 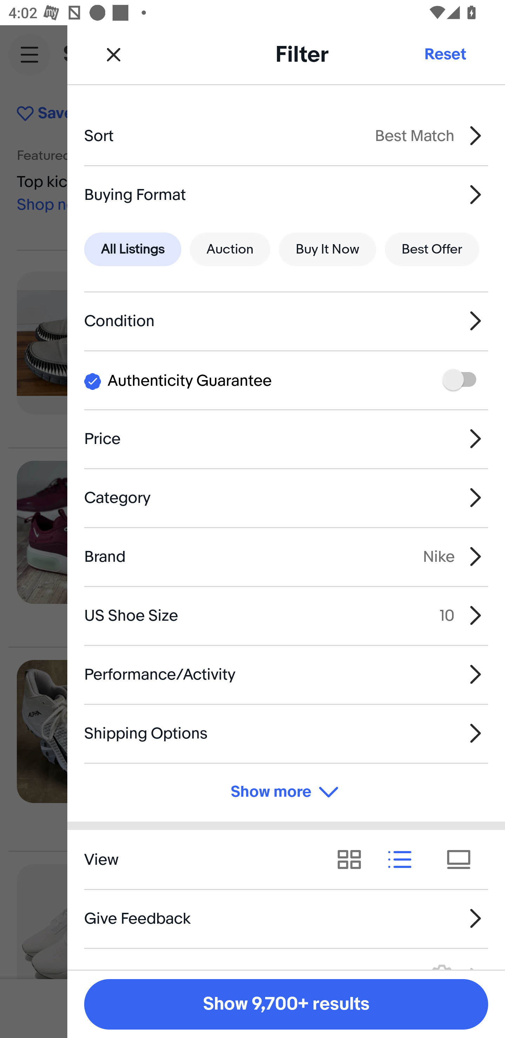 What do you see at coordinates (114, 54) in the screenshot?
I see `Close Filter` at bounding box center [114, 54].